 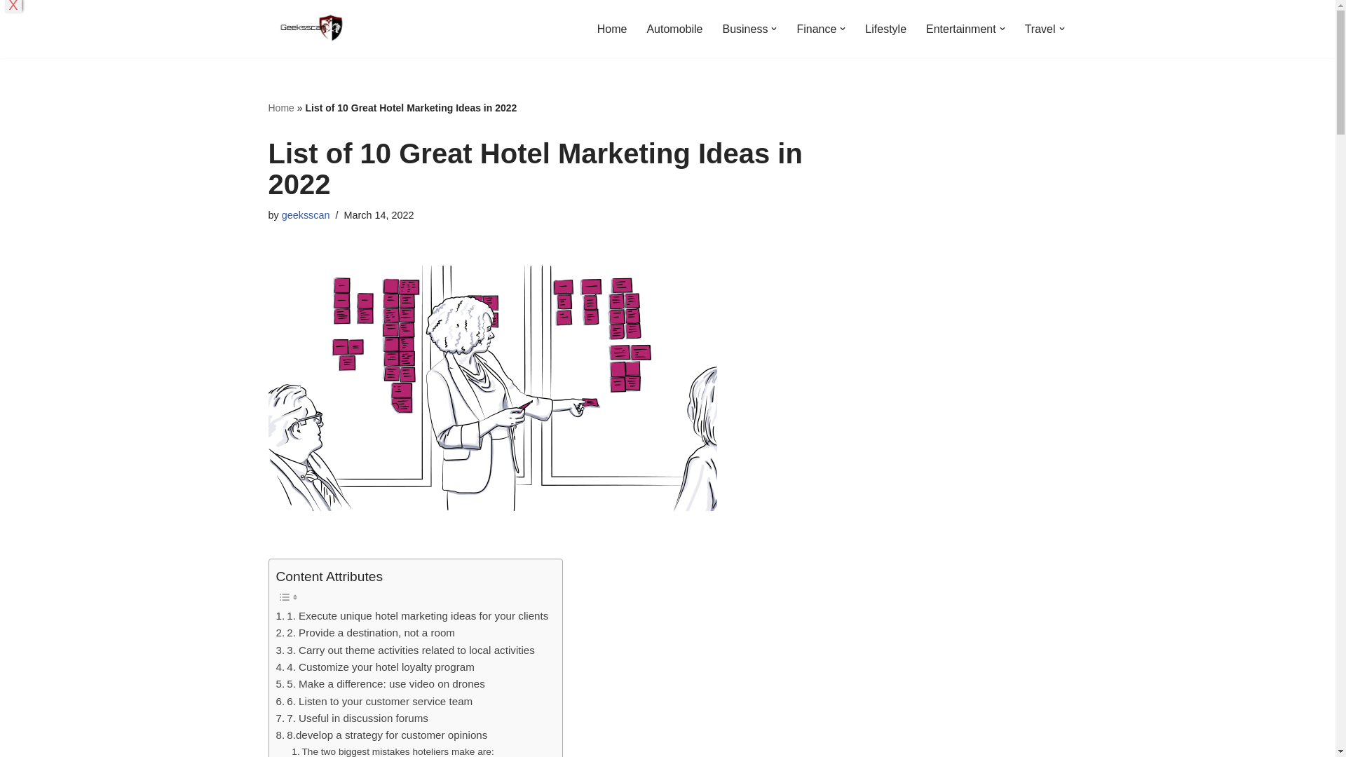 What do you see at coordinates (381, 735) in the screenshot?
I see `8.develop a strategy for customer opinions` at bounding box center [381, 735].